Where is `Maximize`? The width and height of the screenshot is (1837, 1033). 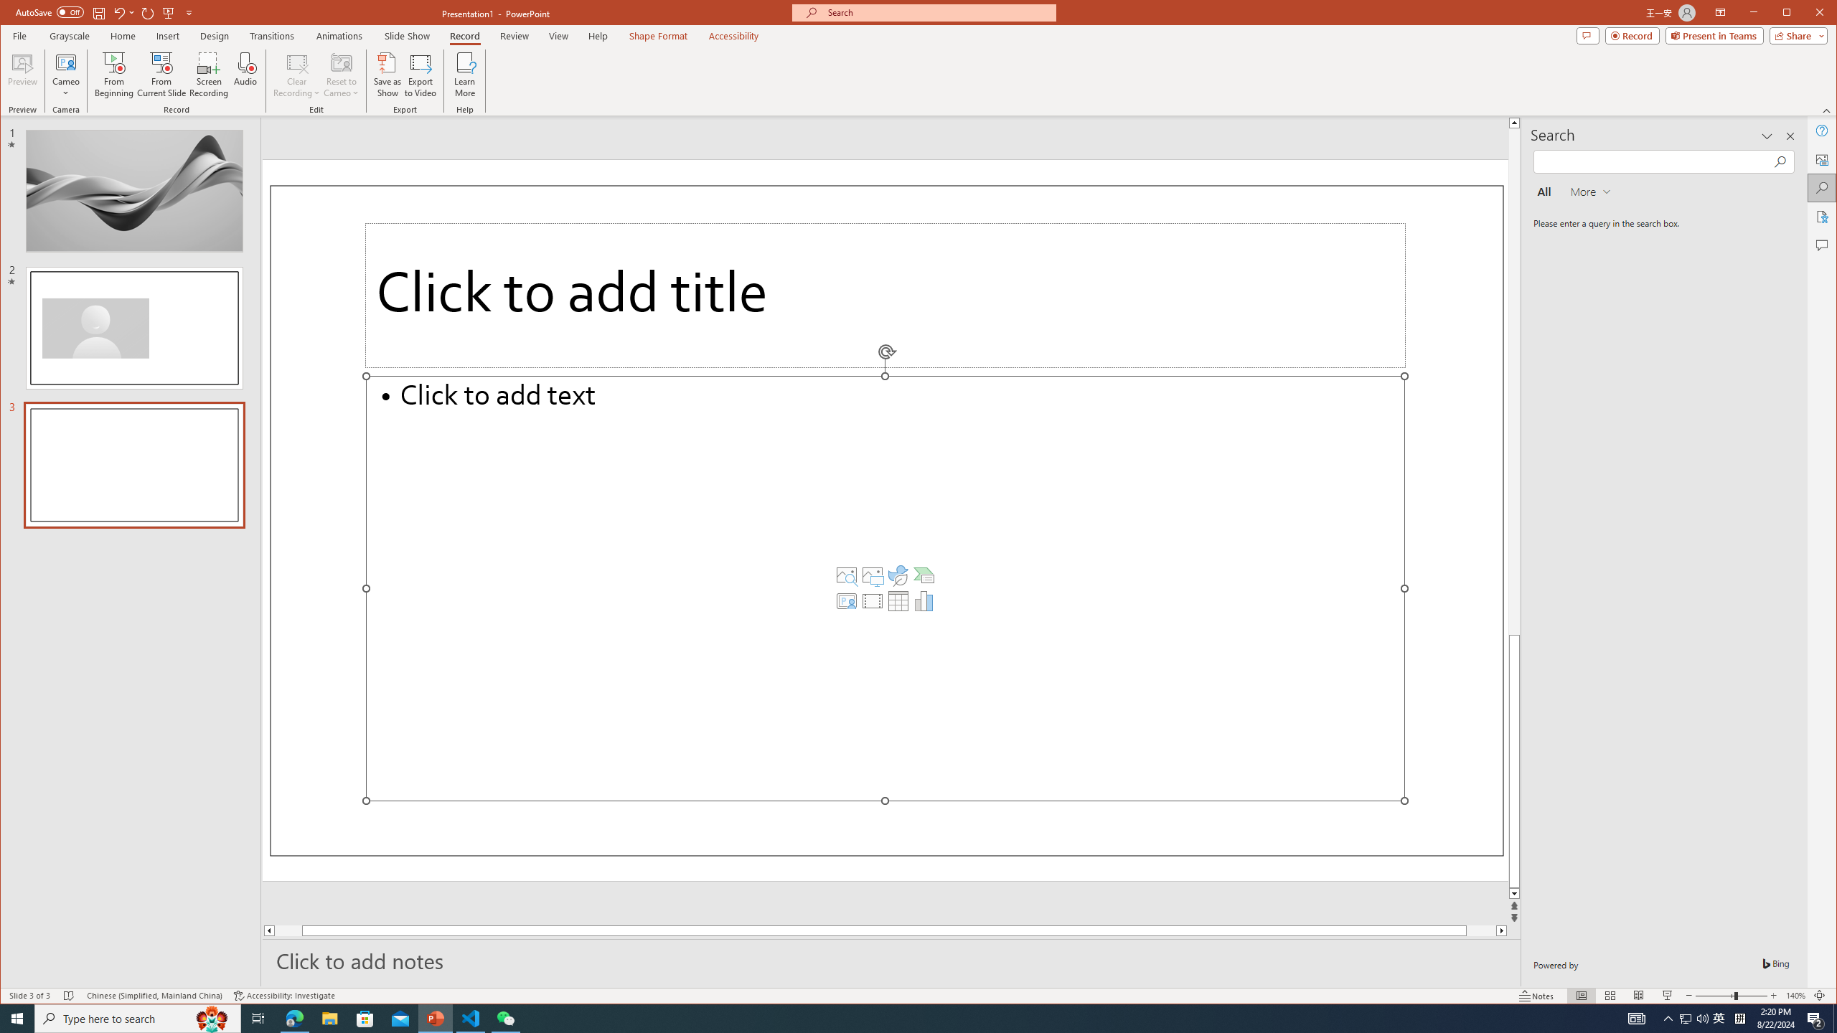 Maximize is located at coordinates (1807, 14).